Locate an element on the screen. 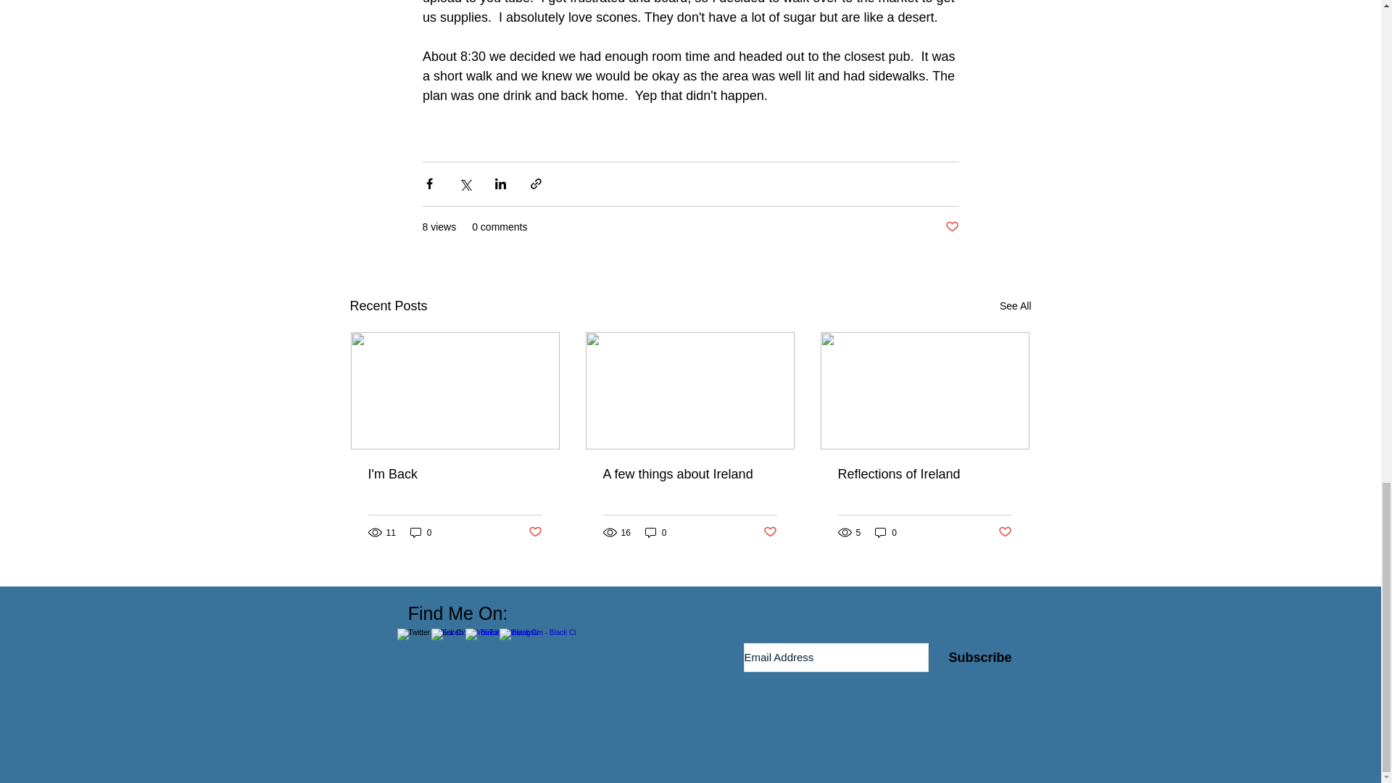 Image resolution: width=1392 pixels, height=783 pixels. 0 is located at coordinates (886, 532).